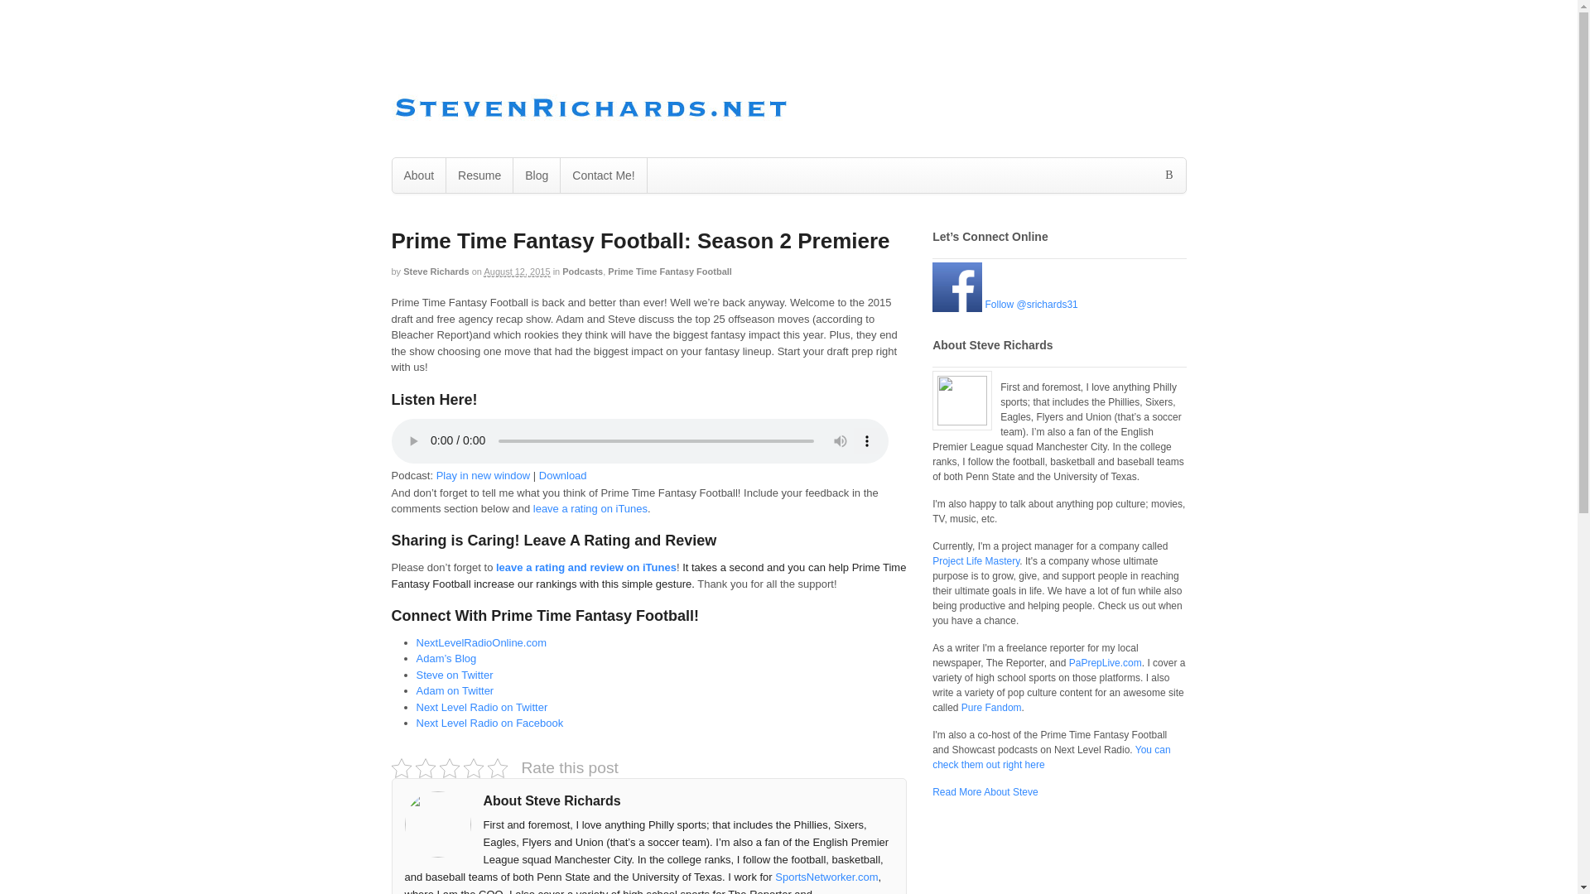  I want to click on Play in new window, so click(482, 475).